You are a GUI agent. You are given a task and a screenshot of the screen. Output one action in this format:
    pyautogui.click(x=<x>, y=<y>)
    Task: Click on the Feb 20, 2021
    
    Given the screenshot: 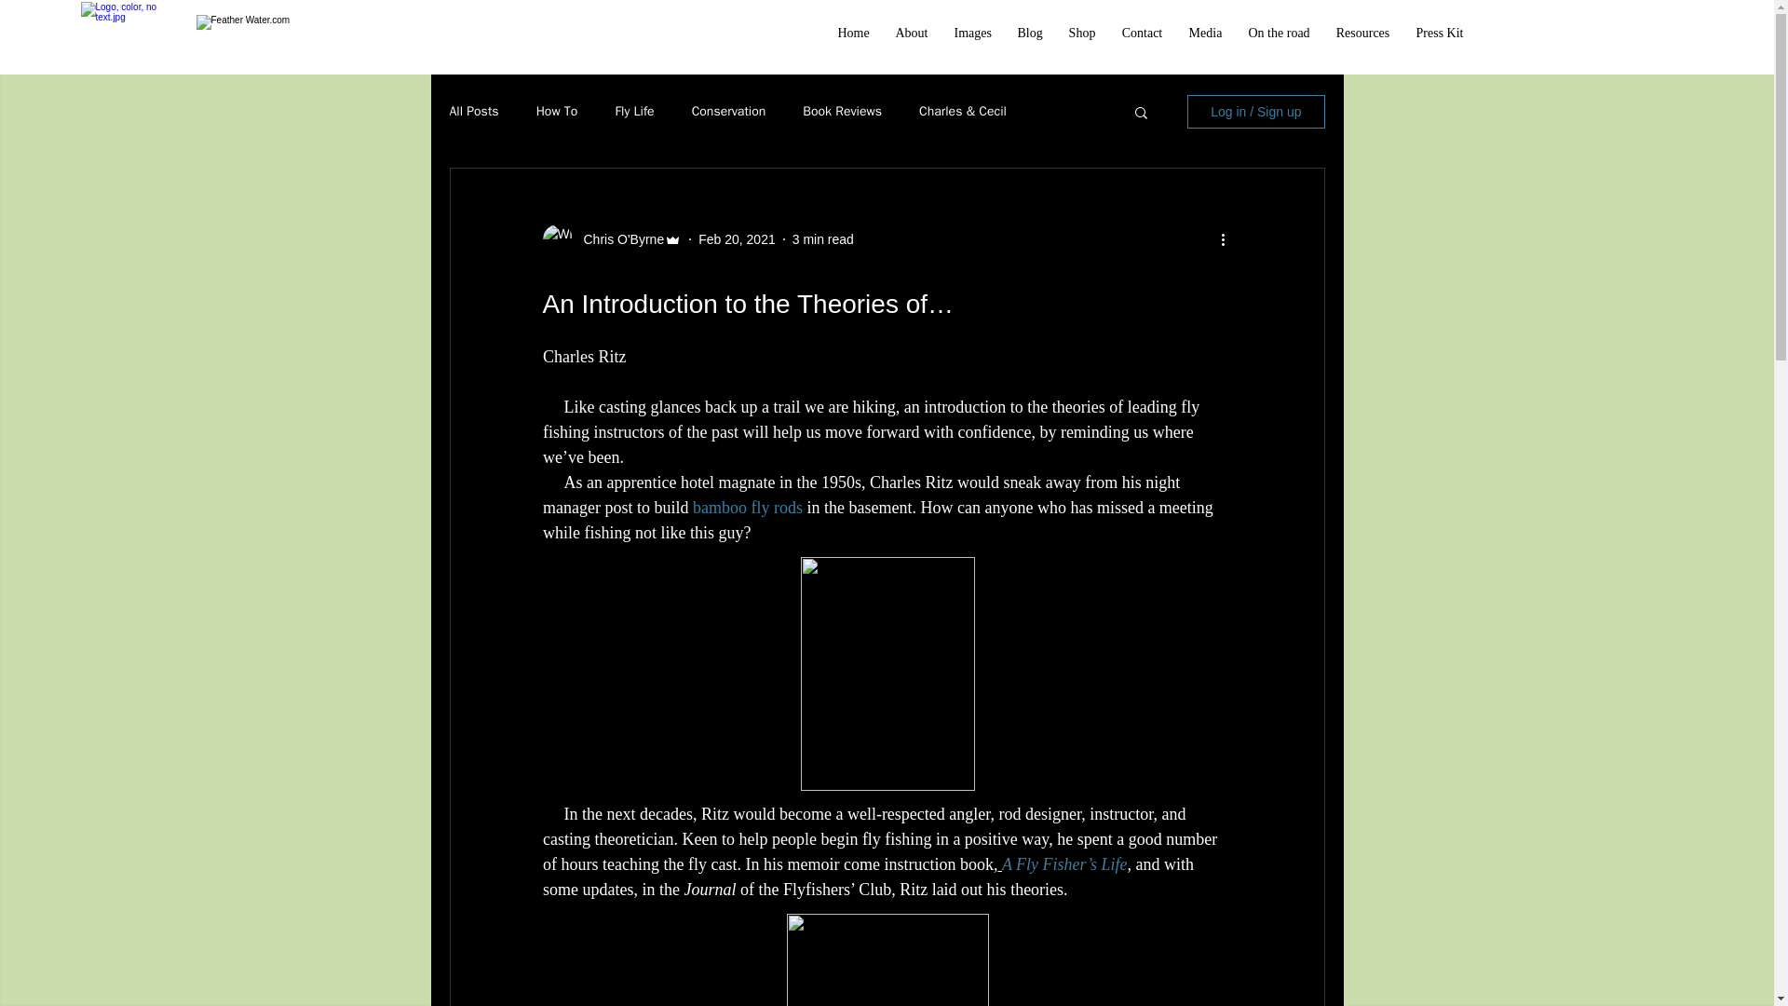 What is the action you would take?
    pyautogui.click(x=738, y=238)
    